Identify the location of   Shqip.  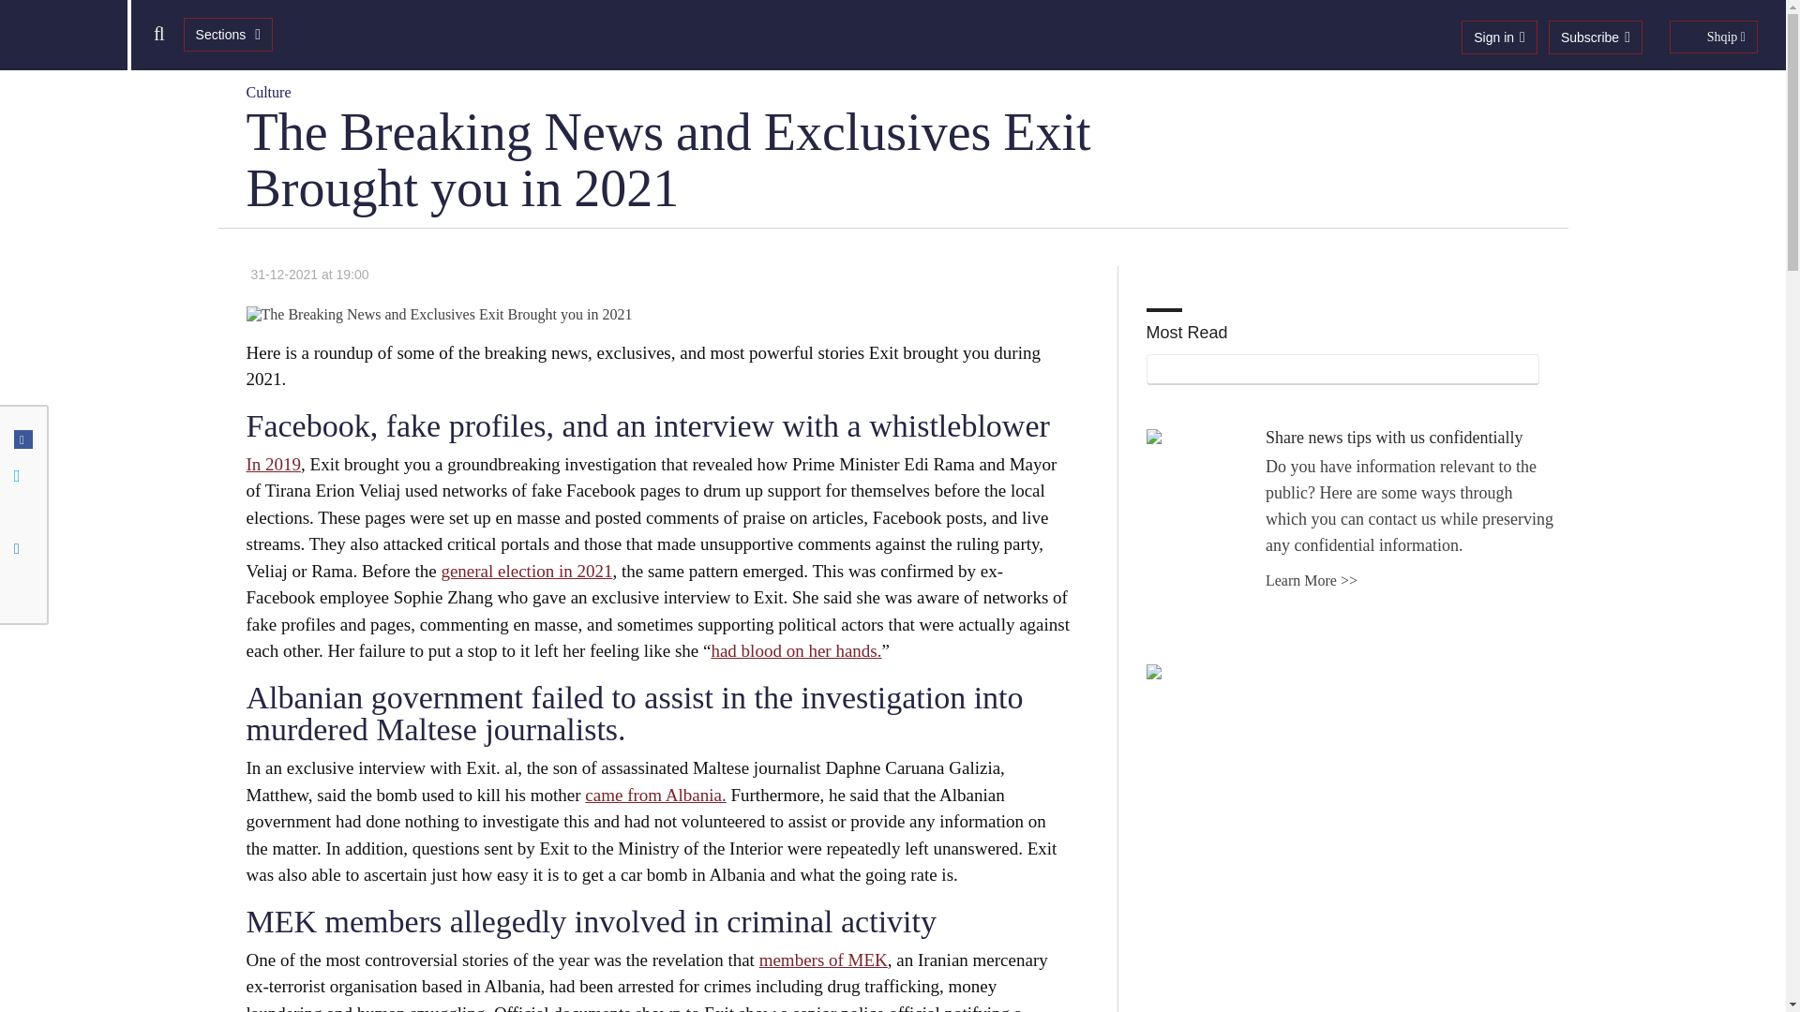
(1714, 37).